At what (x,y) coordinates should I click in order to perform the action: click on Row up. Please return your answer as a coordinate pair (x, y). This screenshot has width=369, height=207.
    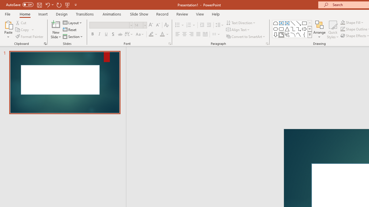
    Looking at the image, I should click on (310, 23).